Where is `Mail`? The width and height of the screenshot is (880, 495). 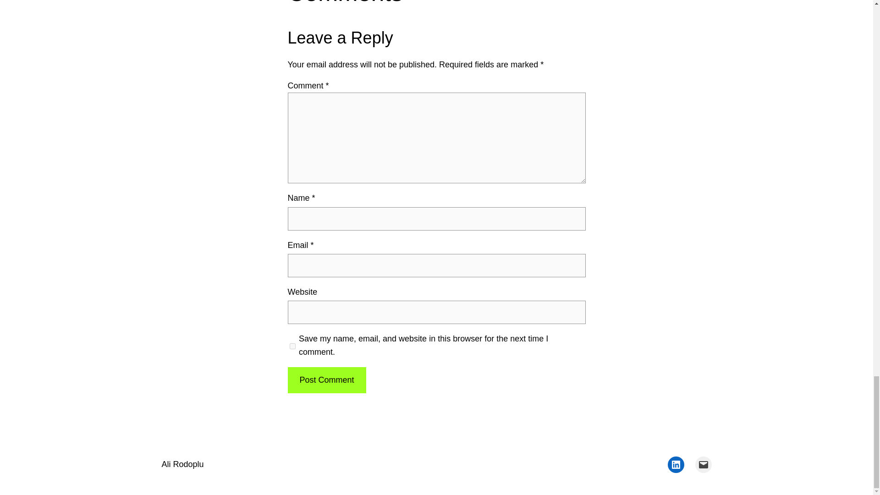
Mail is located at coordinates (703, 465).